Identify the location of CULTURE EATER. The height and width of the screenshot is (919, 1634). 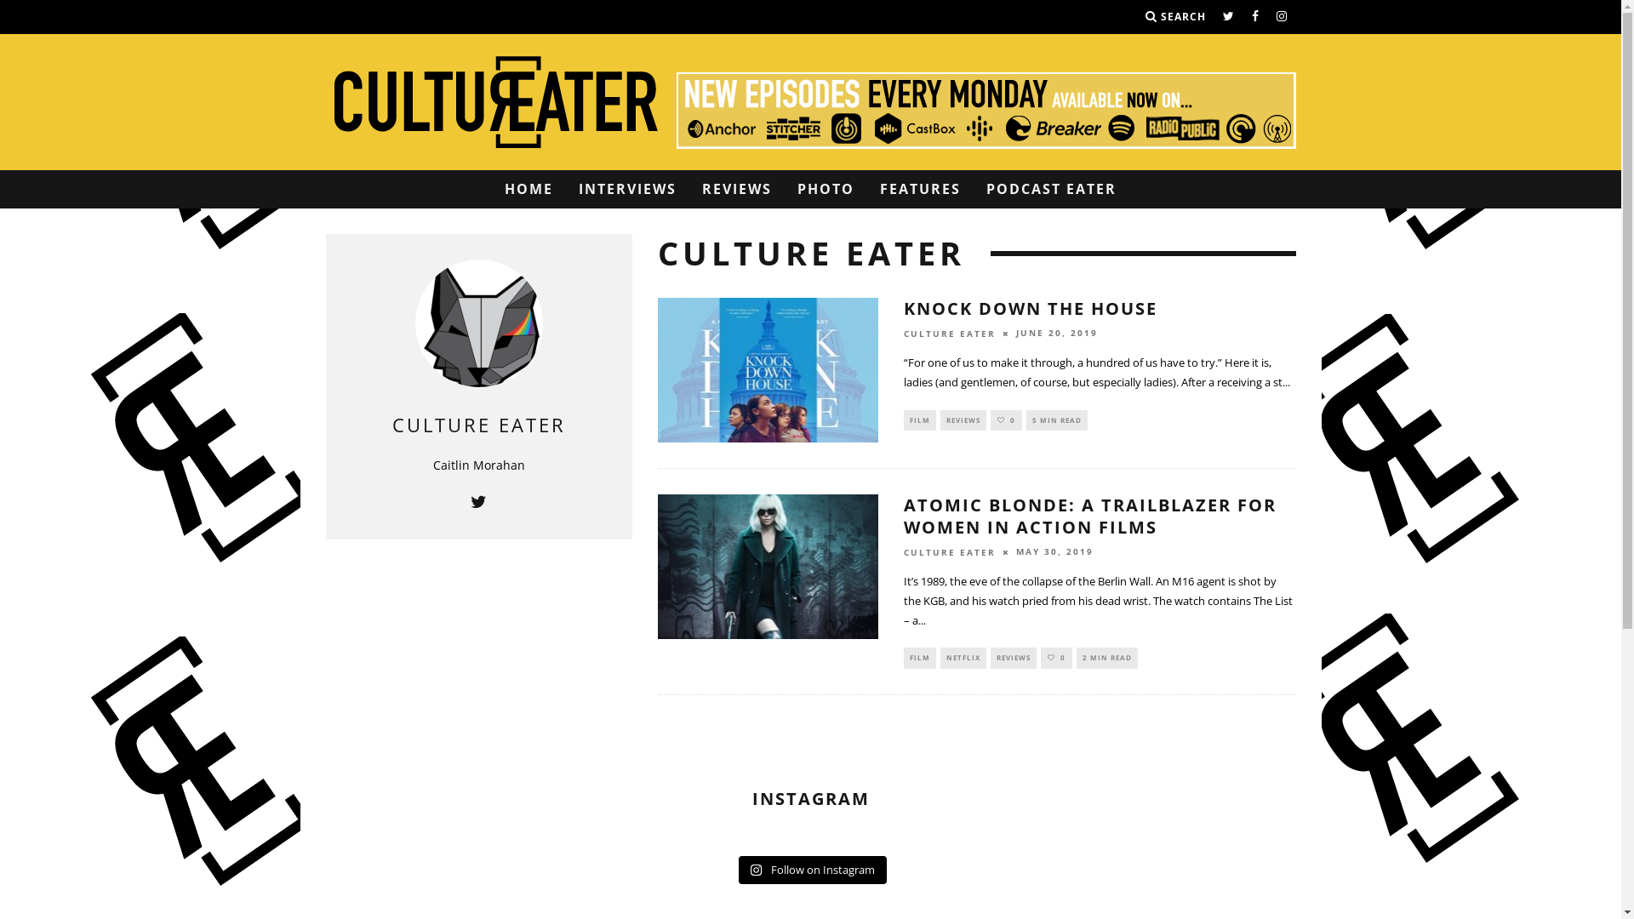
(950, 552).